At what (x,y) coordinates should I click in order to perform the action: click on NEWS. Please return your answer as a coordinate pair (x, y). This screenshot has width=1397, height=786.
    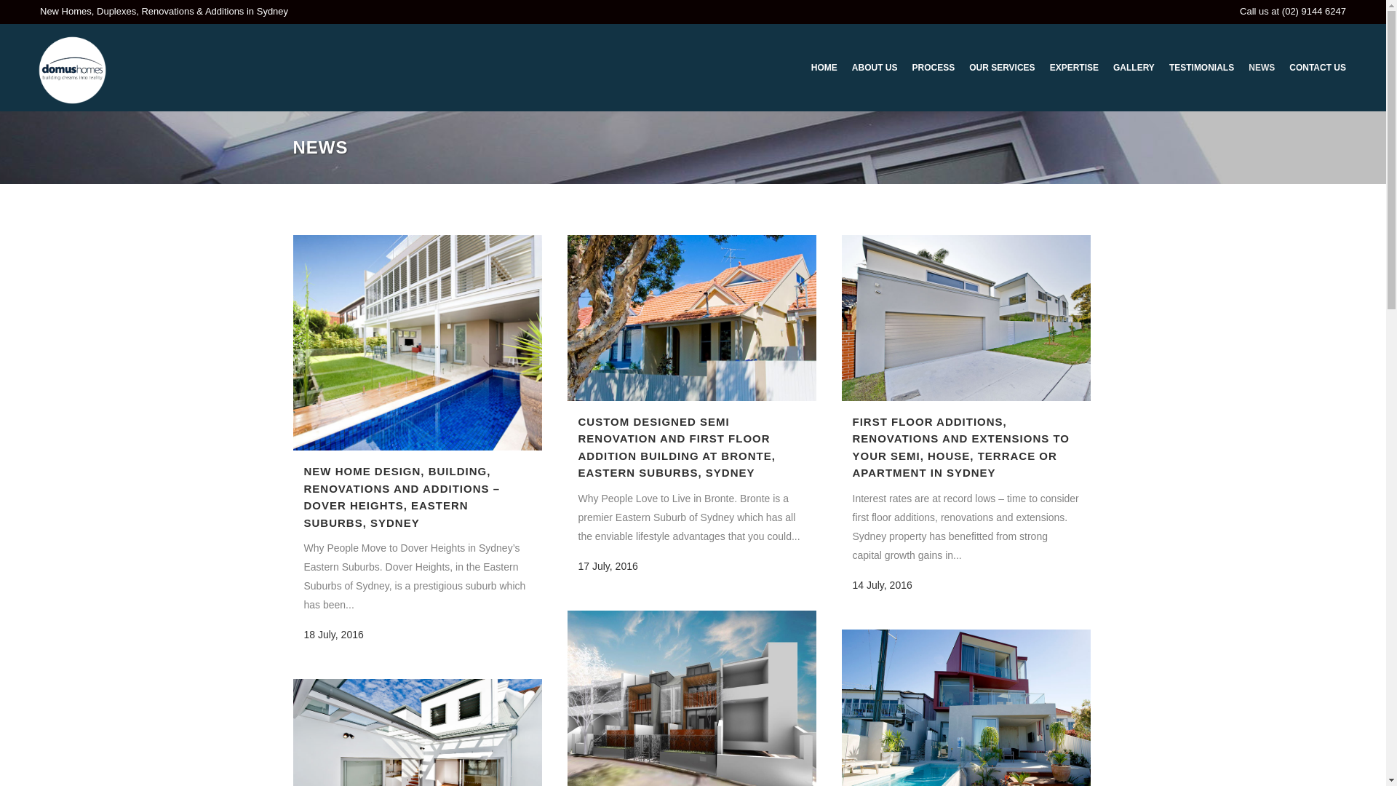
    Looking at the image, I should click on (1262, 68).